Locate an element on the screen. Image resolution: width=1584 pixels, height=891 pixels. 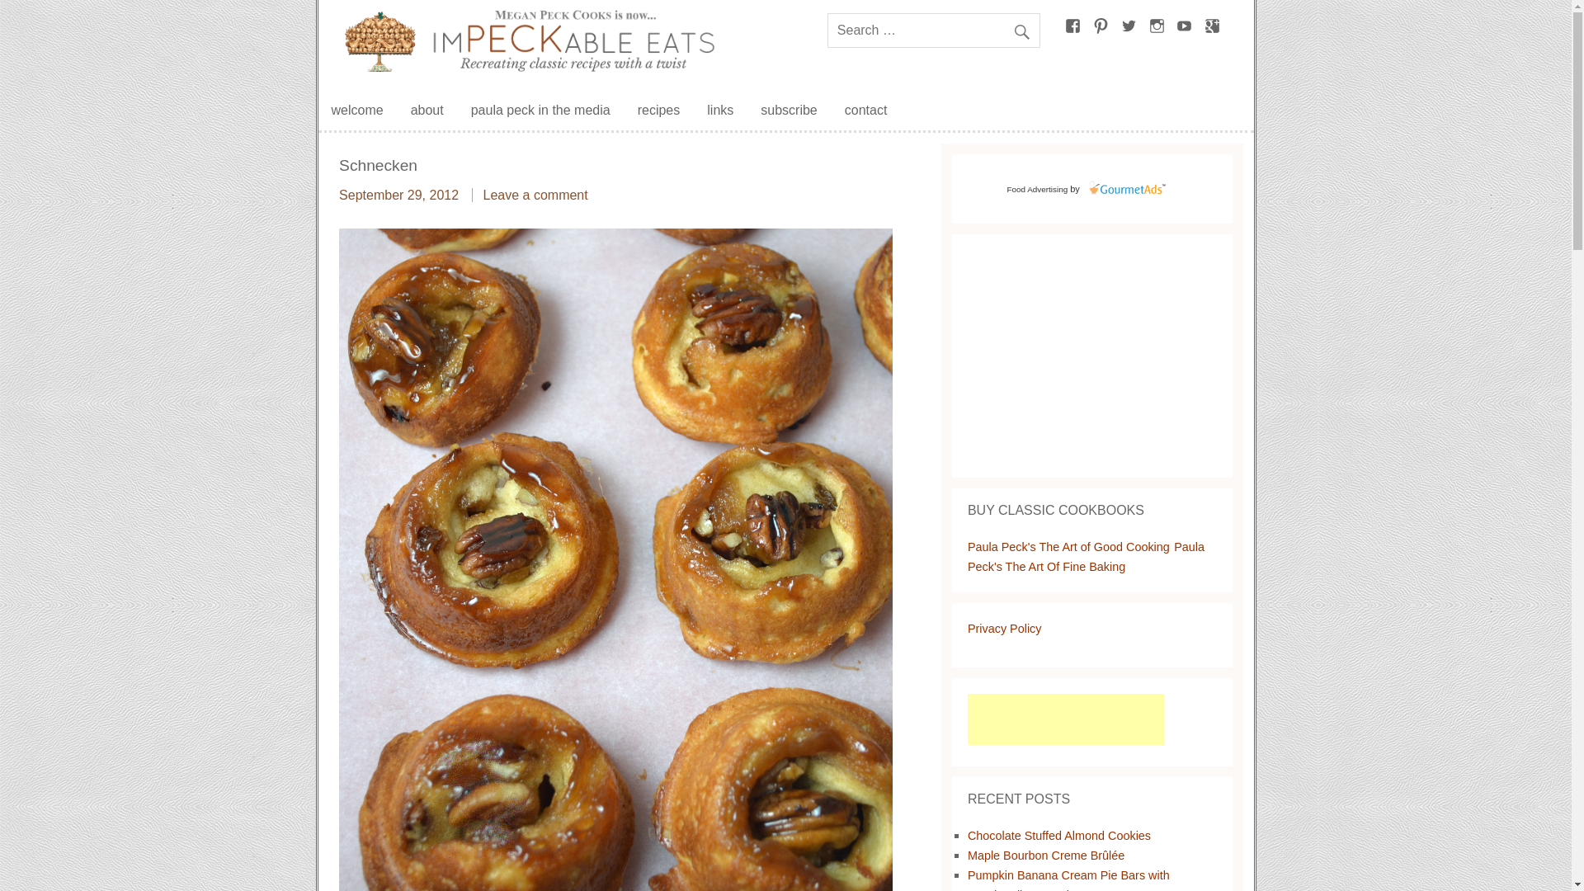
1:31 pm is located at coordinates (398, 195).